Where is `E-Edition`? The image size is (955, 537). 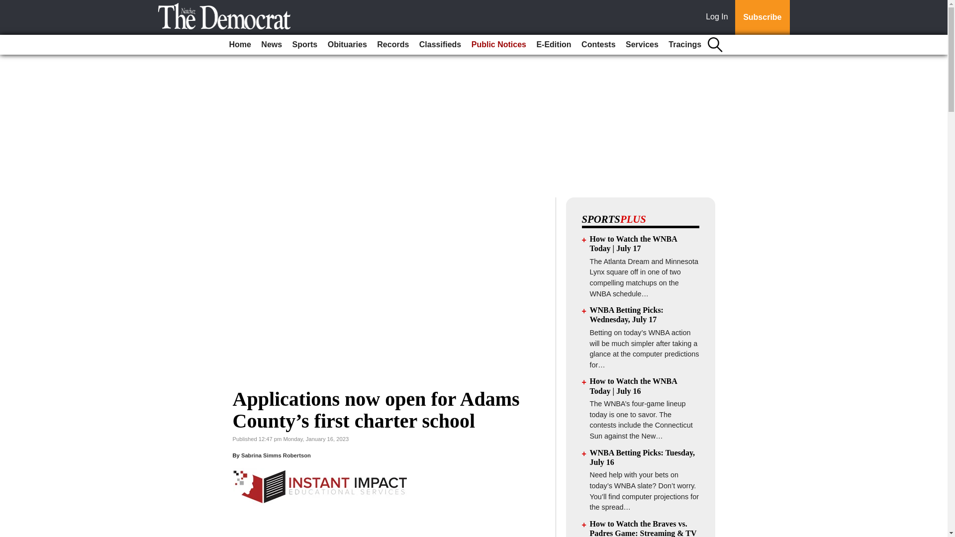 E-Edition is located at coordinates (553, 45).